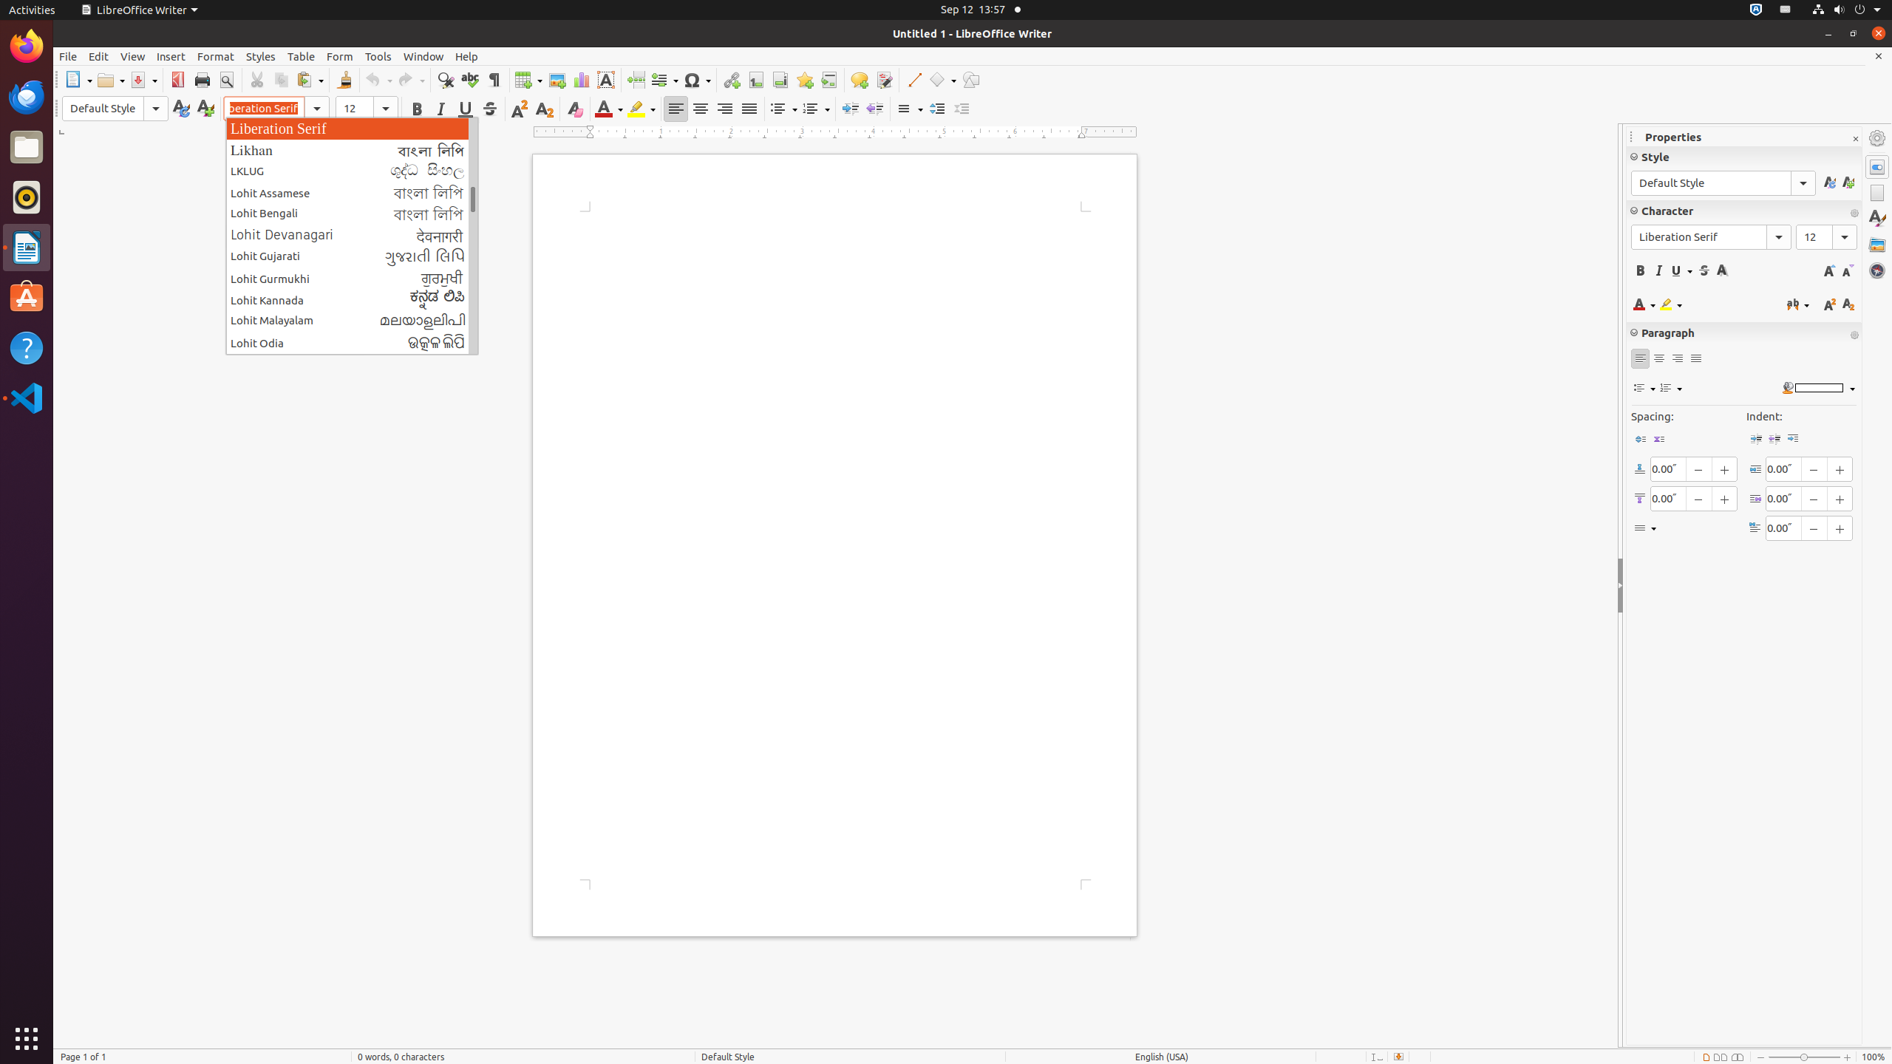 This screenshot has height=1064, width=1892. What do you see at coordinates (816, 109) in the screenshot?
I see `Numbering` at bounding box center [816, 109].